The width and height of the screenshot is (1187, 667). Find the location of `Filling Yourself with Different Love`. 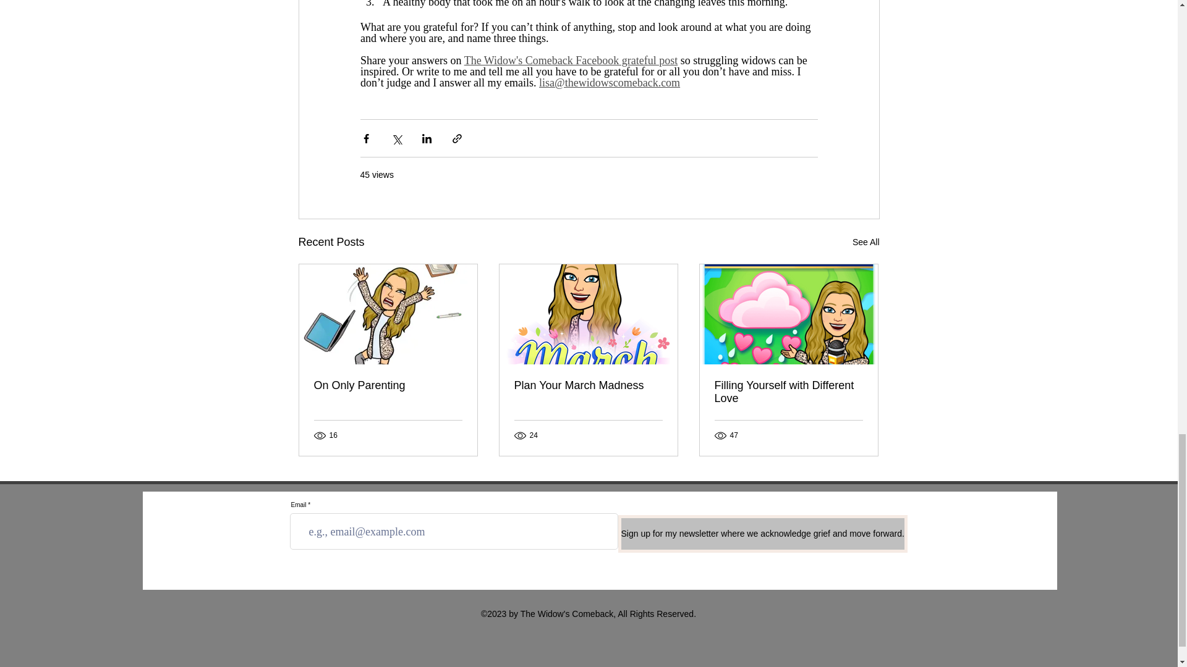

Filling Yourself with Different Love is located at coordinates (788, 392).